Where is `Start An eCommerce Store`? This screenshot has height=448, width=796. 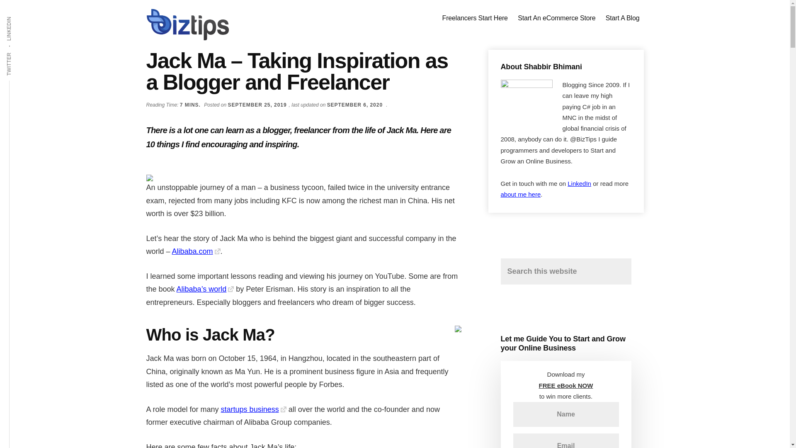 Start An eCommerce Store is located at coordinates (556, 18).